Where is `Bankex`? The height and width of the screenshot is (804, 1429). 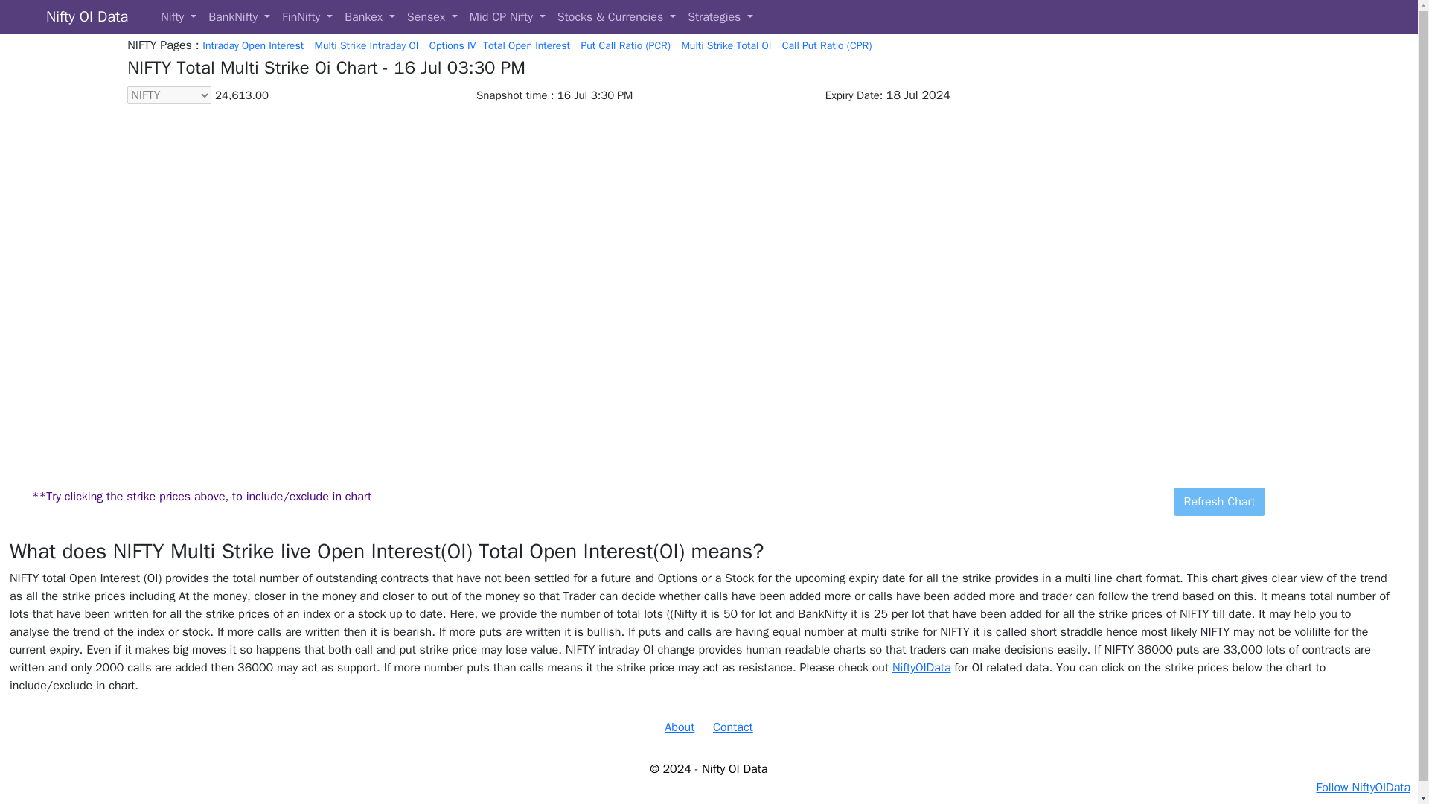 Bankex is located at coordinates (370, 17).